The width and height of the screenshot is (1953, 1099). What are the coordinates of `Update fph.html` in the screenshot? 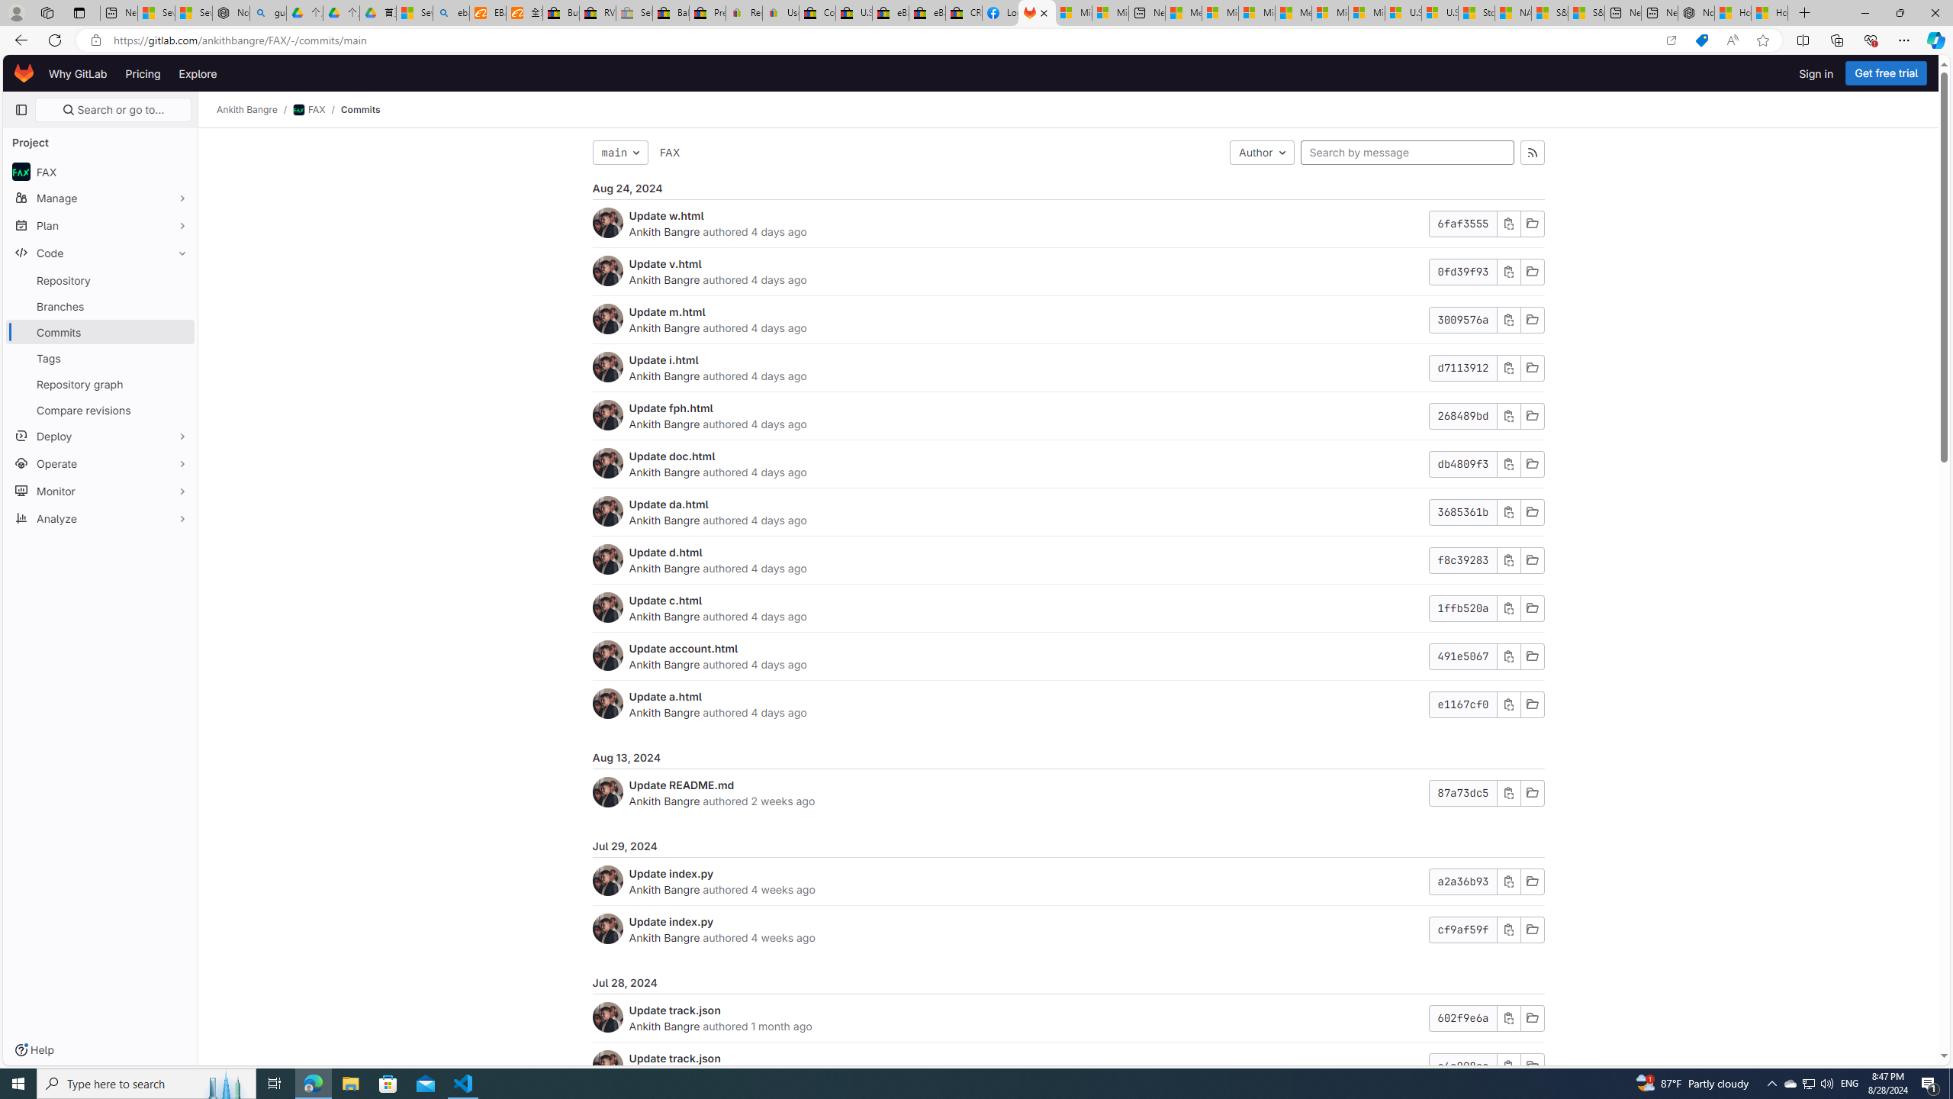 It's located at (671, 408).